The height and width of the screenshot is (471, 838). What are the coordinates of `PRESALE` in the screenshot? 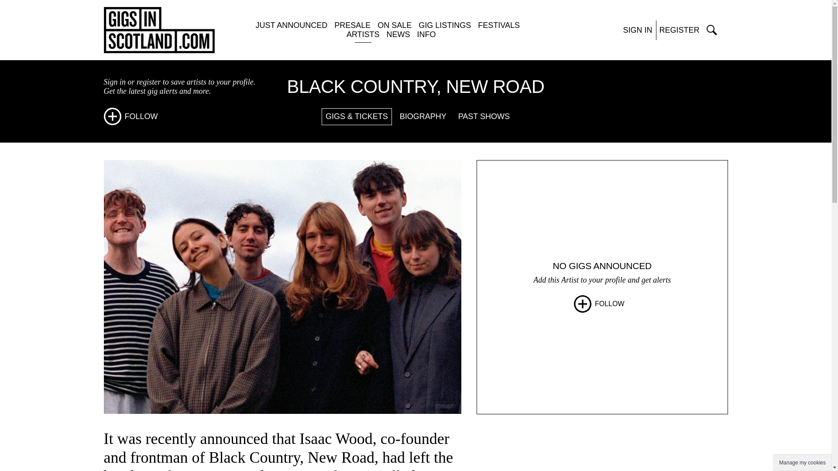 It's located at (352, 25).